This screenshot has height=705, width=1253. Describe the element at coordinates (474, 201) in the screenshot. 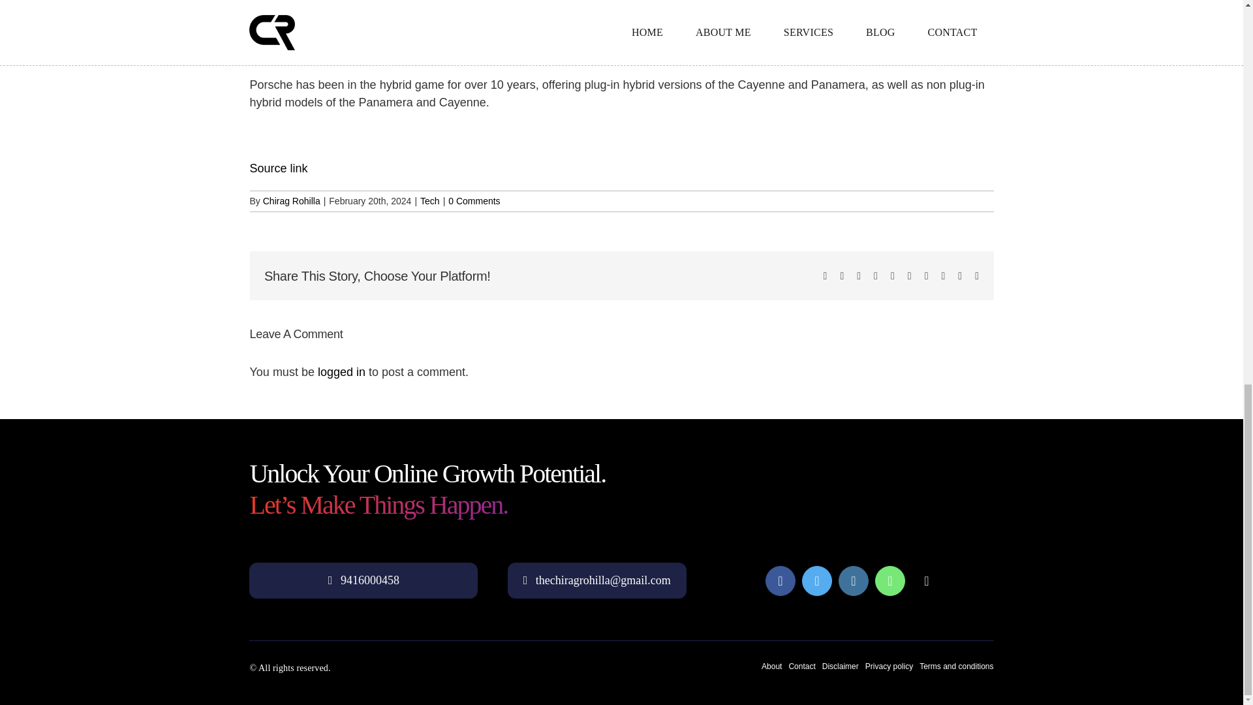

I see `0 Comments` at that location.